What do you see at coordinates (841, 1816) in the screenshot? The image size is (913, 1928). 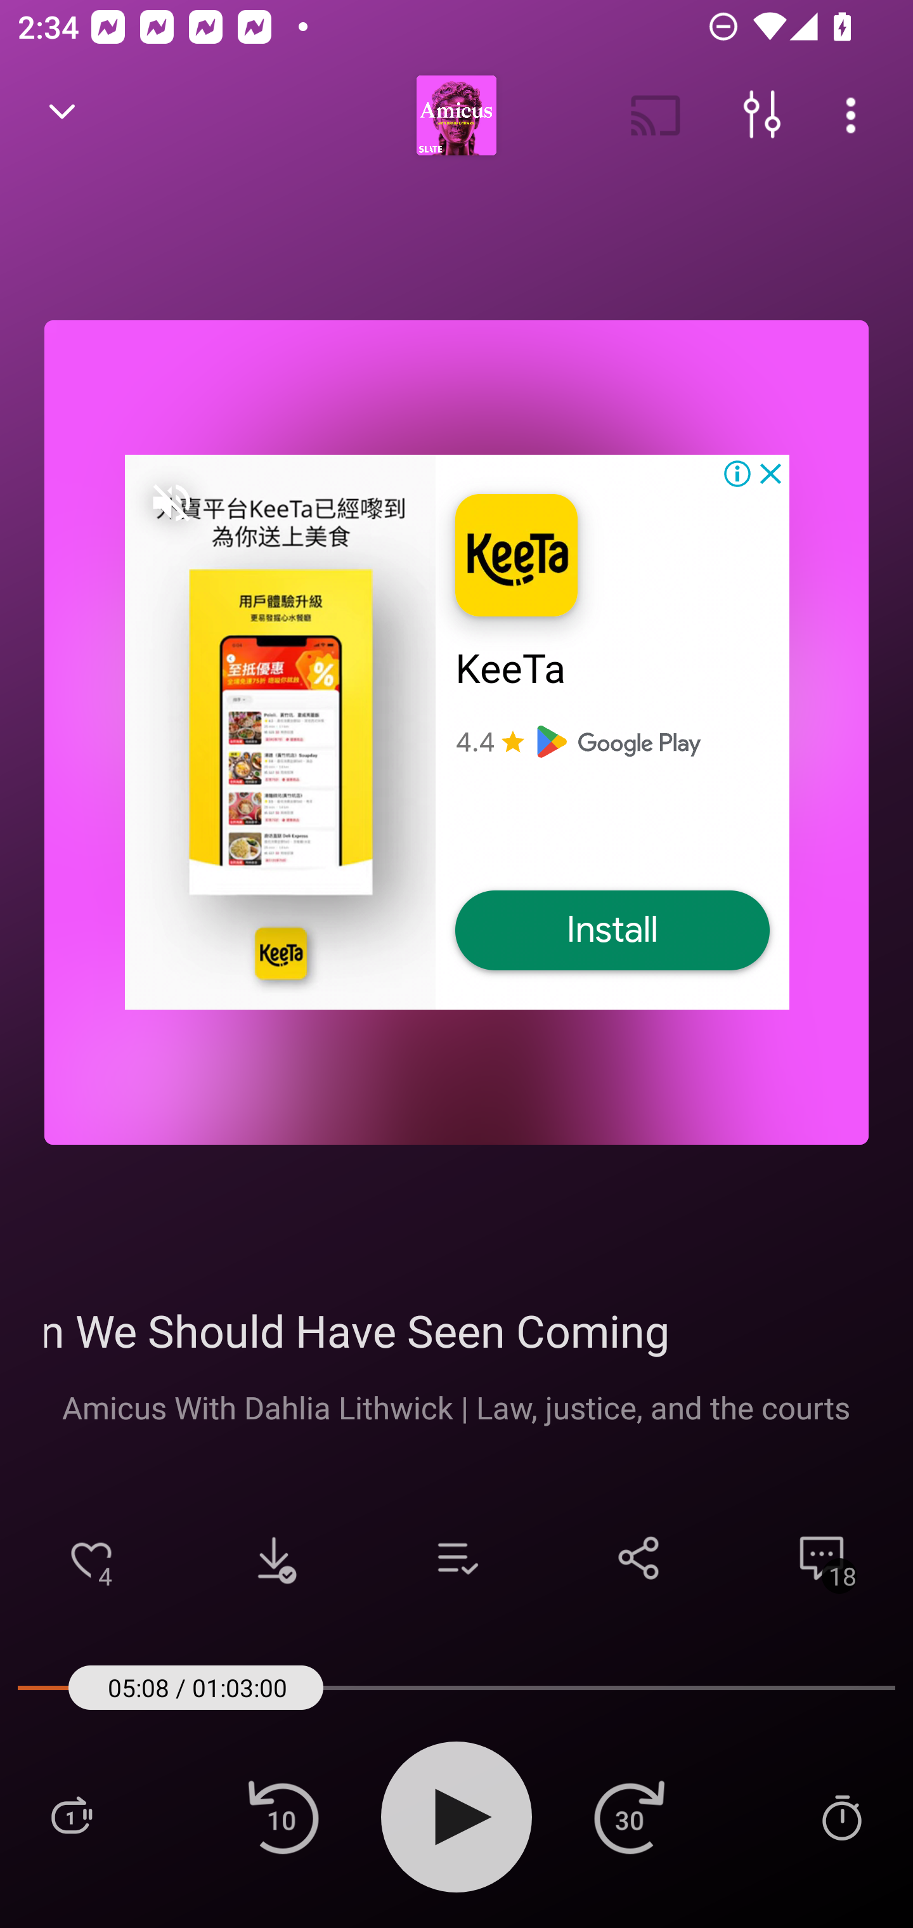 I see `Sleep Timer ` at bounding box center [841, 1816].